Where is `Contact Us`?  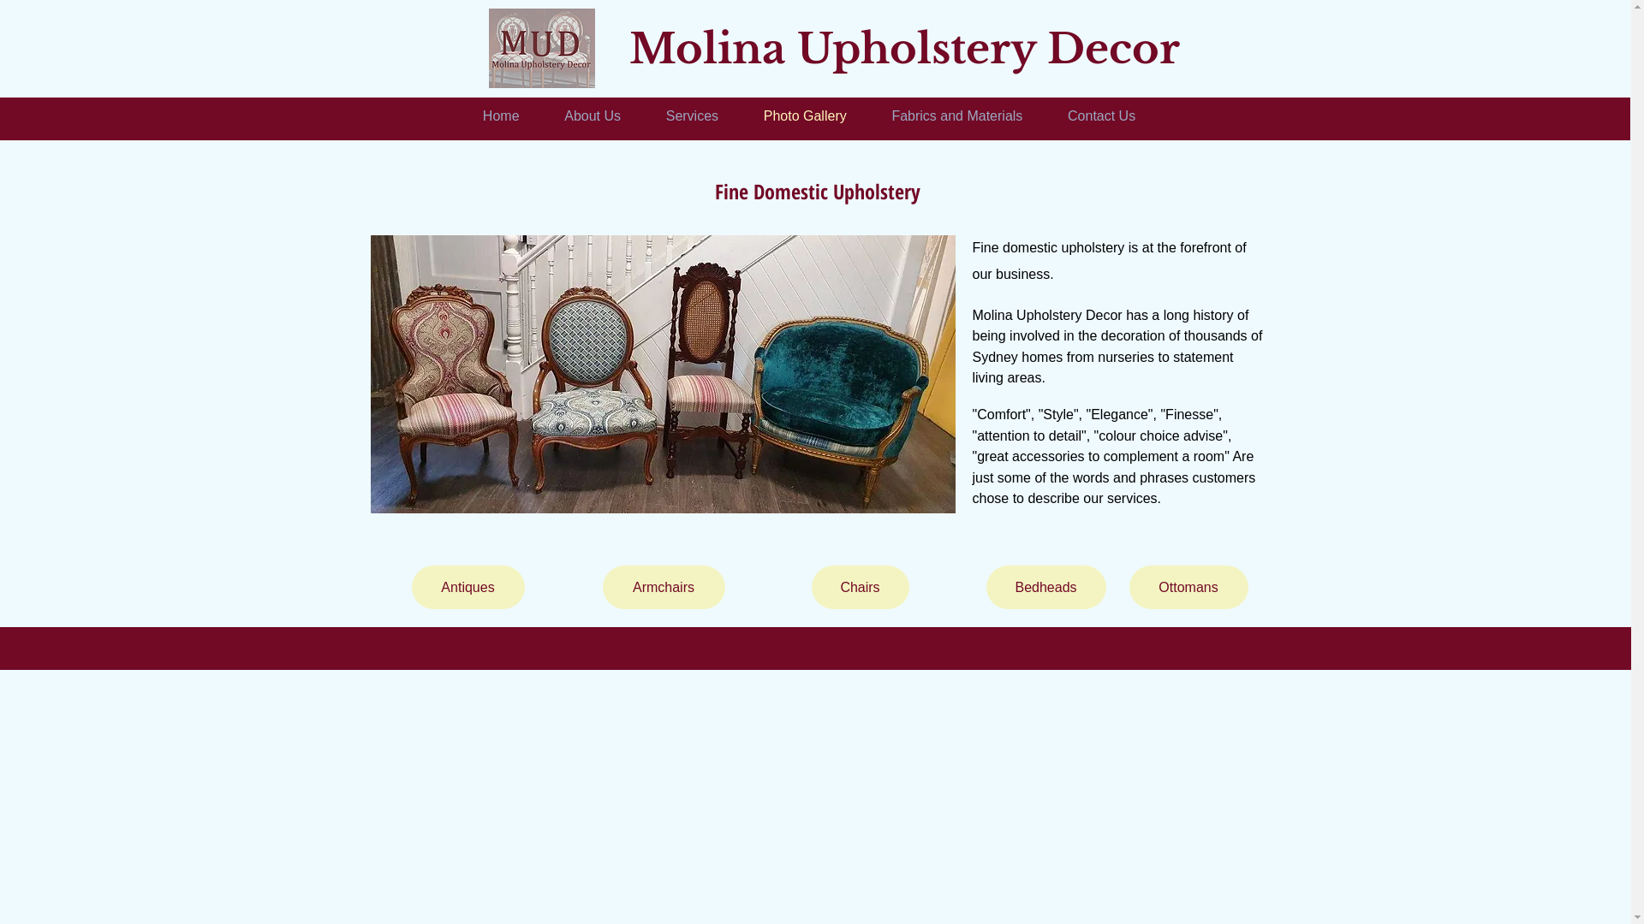 Contact Us is located at coordinates (1102, 116).